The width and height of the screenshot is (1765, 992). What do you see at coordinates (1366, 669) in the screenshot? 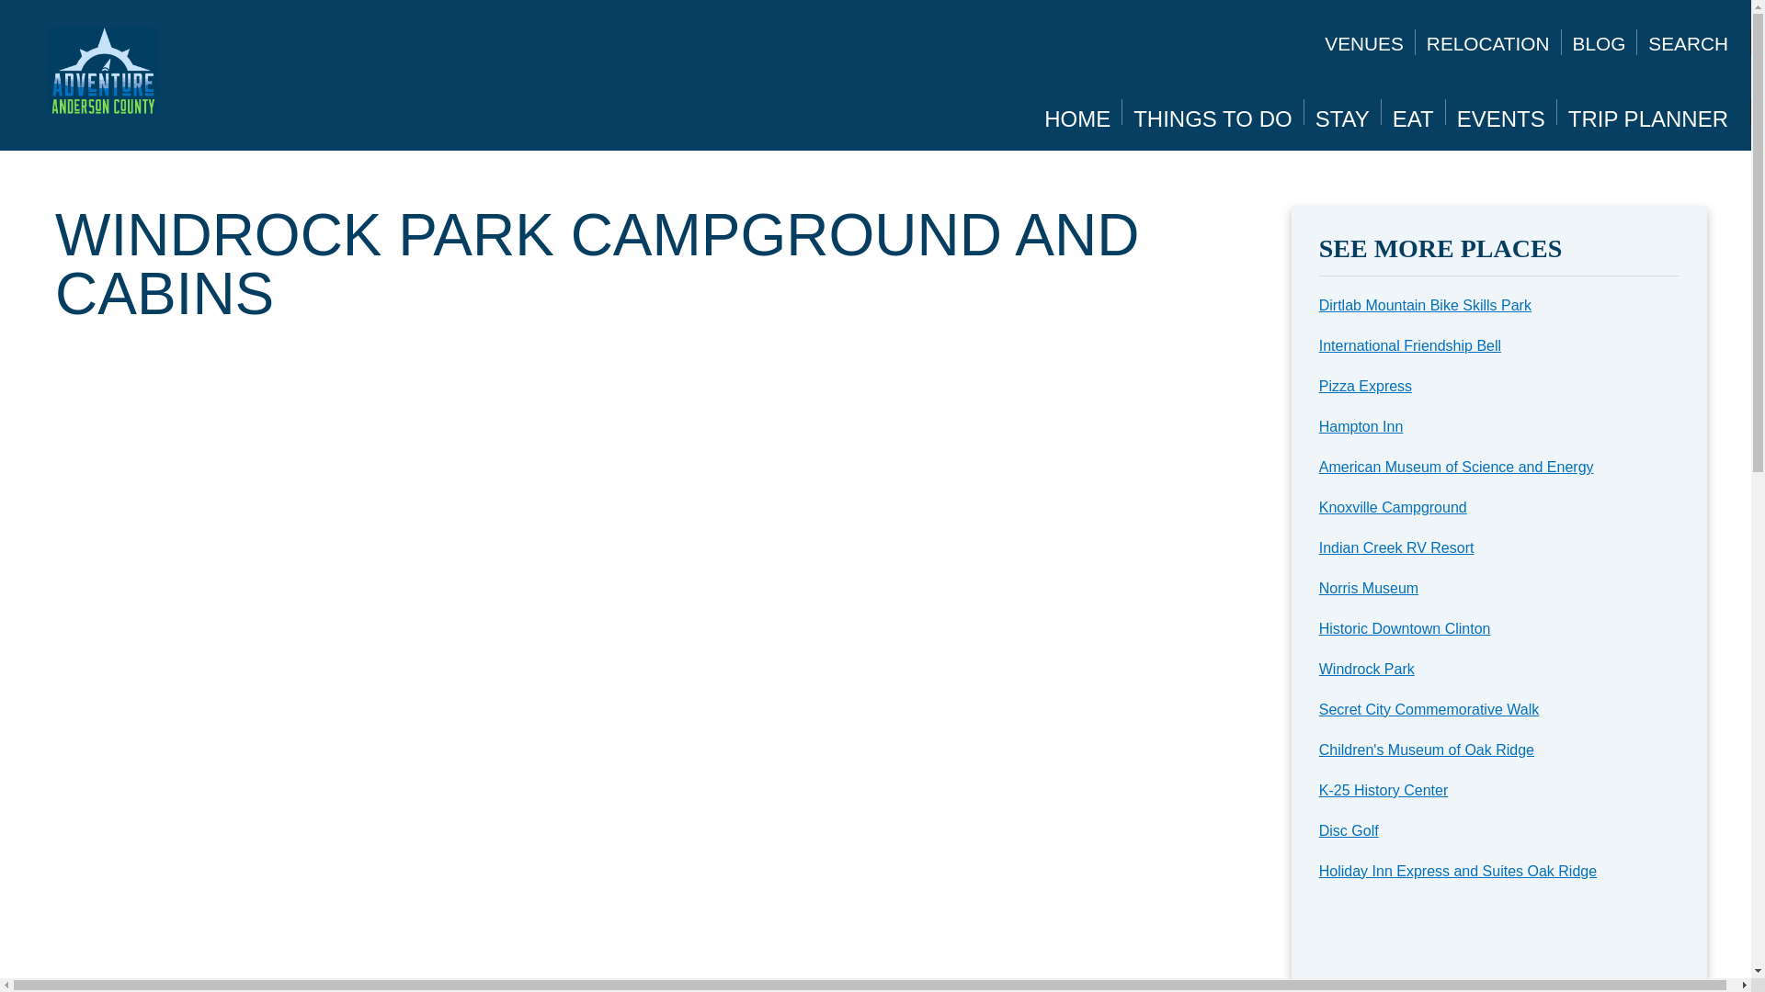
I see `Windrock Park` at bounding box center [1366, 669].